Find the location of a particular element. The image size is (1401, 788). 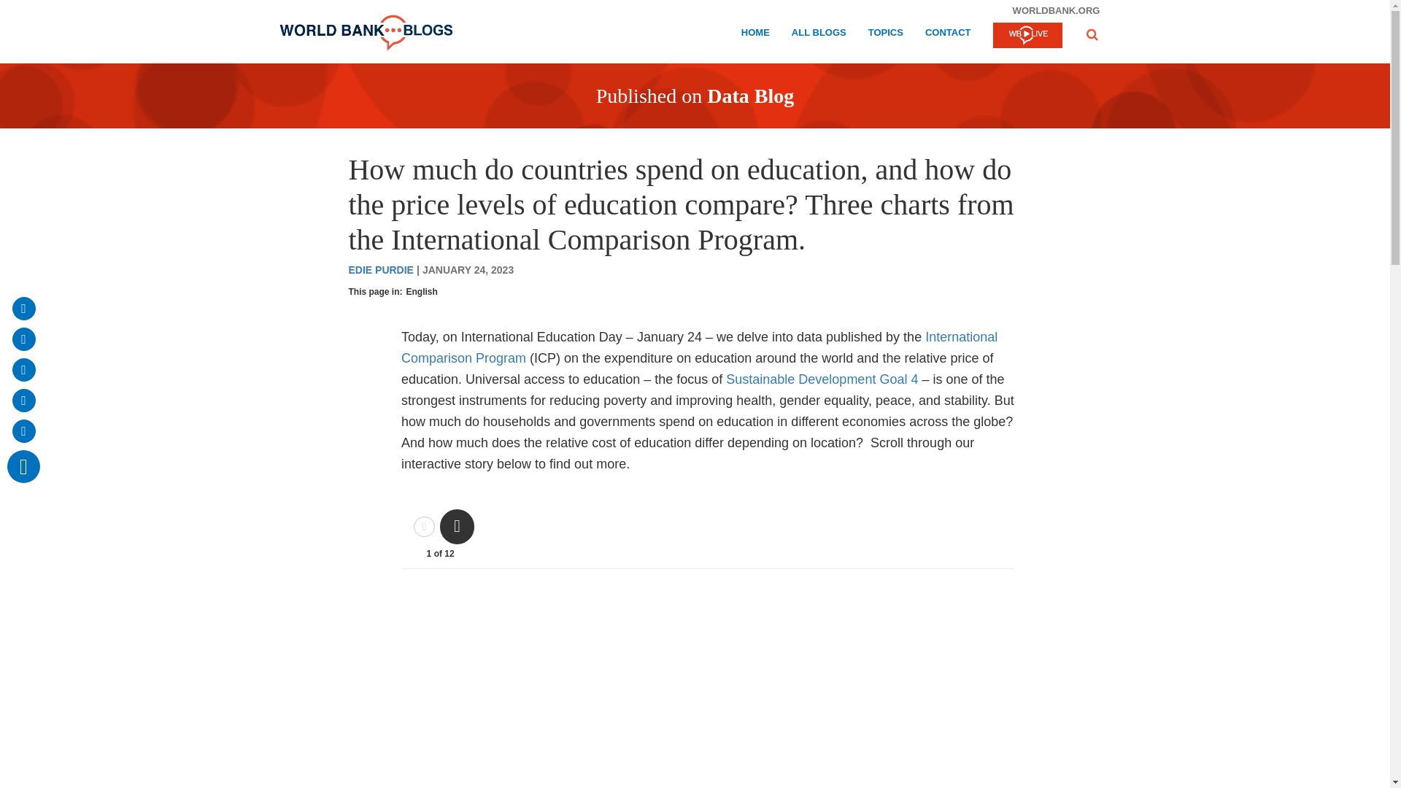

comment is located at coordinates (23, 466).